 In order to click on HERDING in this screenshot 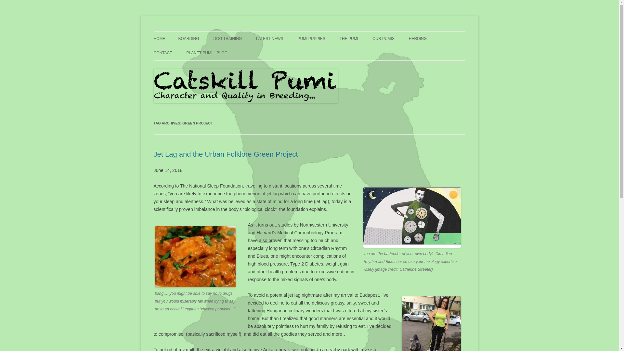, I will do `click(418, 39)`.